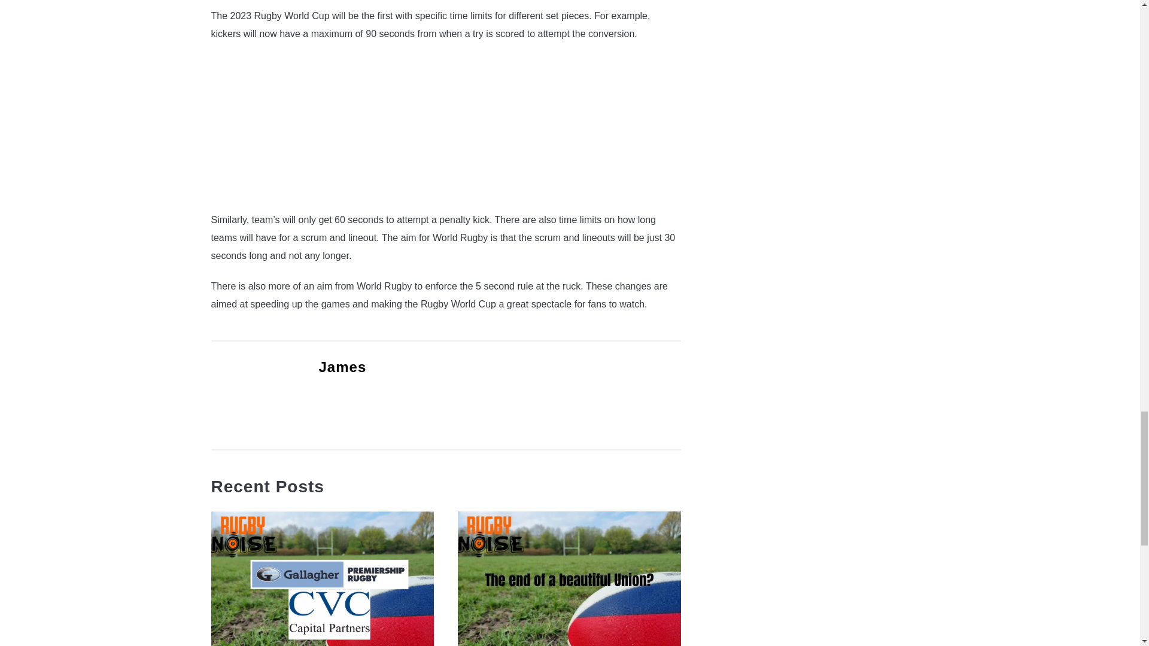 This screenshot has width=1149, height=646. I want to click on link to Is Rugby Union in Decline?, so click(569, 579).